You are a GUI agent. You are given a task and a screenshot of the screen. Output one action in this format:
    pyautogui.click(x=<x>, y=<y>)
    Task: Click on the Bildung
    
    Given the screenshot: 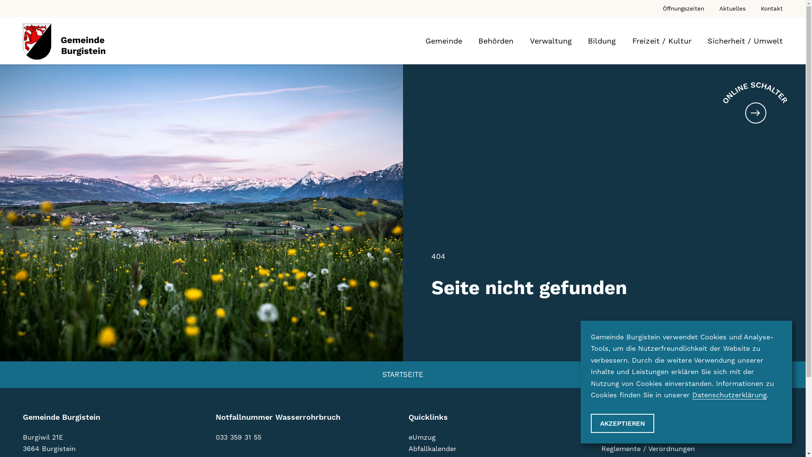 What is the action you would take?
    pyautogui.click(x=602, y=41)
    